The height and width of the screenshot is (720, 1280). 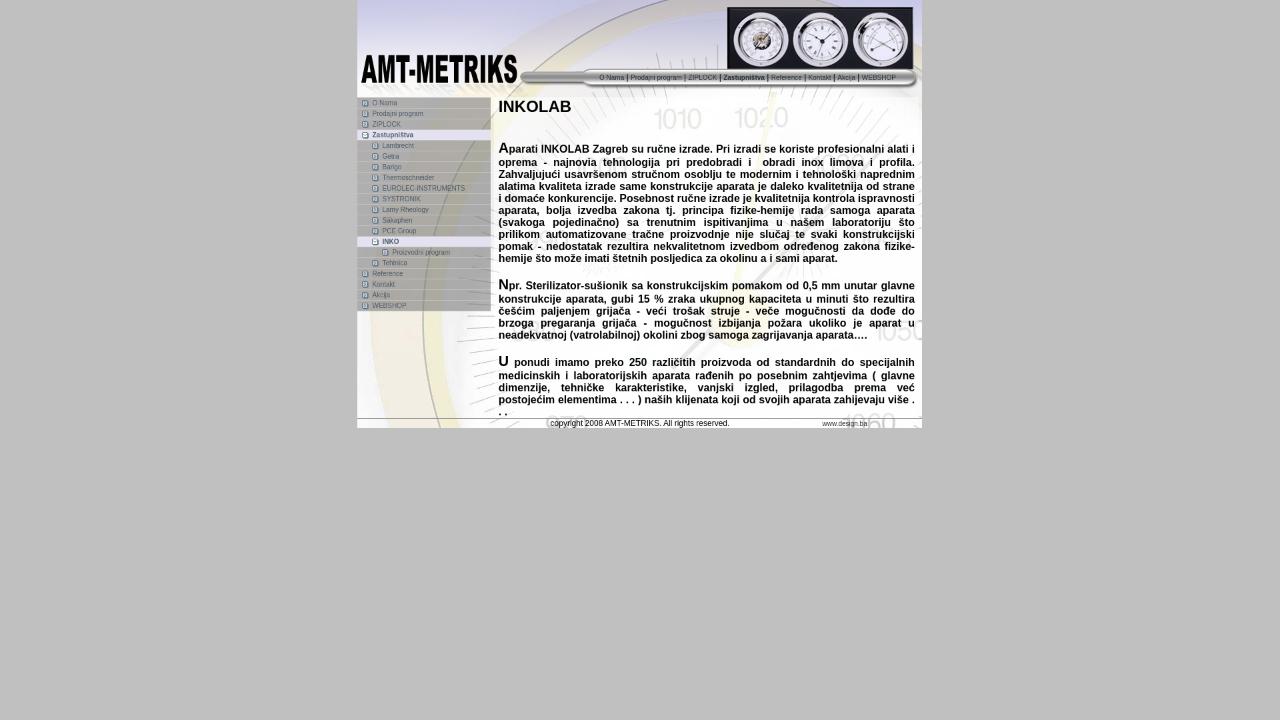 I want to click on ZIPLOCK, so click(x=387, y=124).